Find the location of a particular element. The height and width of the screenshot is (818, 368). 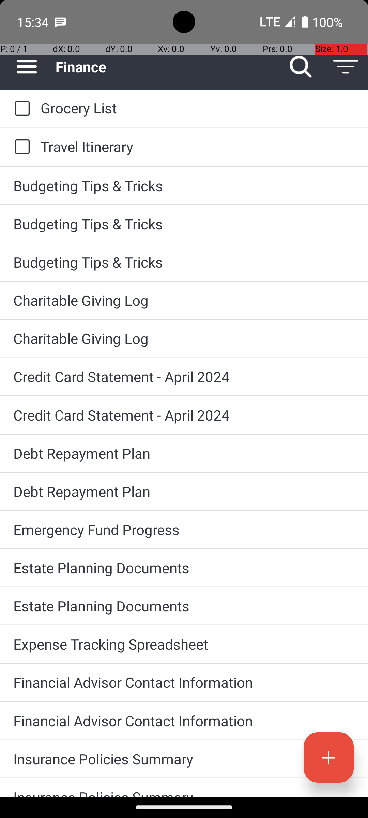

Insurance Policies Summary is located at coordinates (184, 759).